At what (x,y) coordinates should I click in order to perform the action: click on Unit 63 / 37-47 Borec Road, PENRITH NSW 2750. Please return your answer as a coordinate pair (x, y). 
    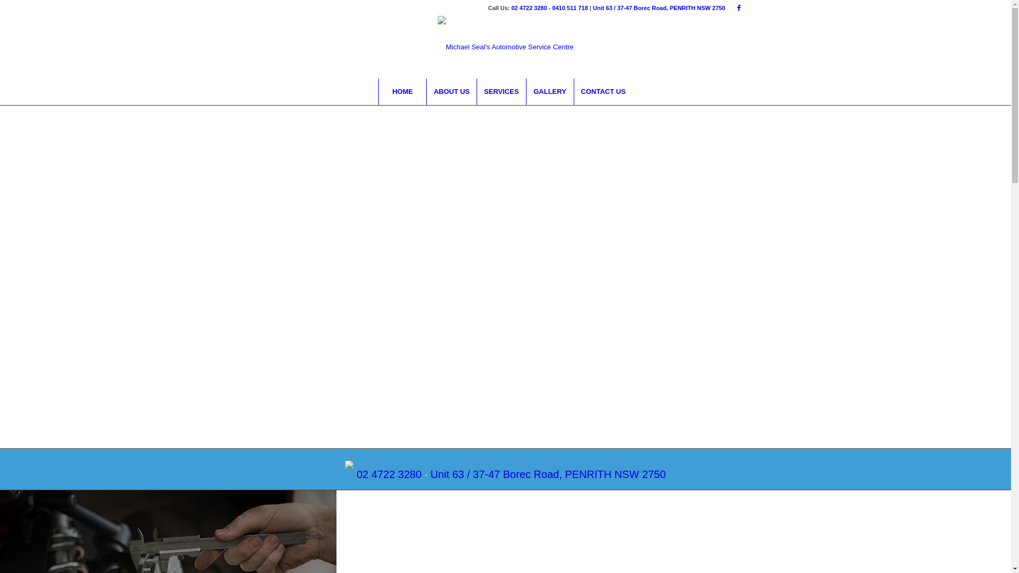
    Looking at the image, I should click on (659, 8).